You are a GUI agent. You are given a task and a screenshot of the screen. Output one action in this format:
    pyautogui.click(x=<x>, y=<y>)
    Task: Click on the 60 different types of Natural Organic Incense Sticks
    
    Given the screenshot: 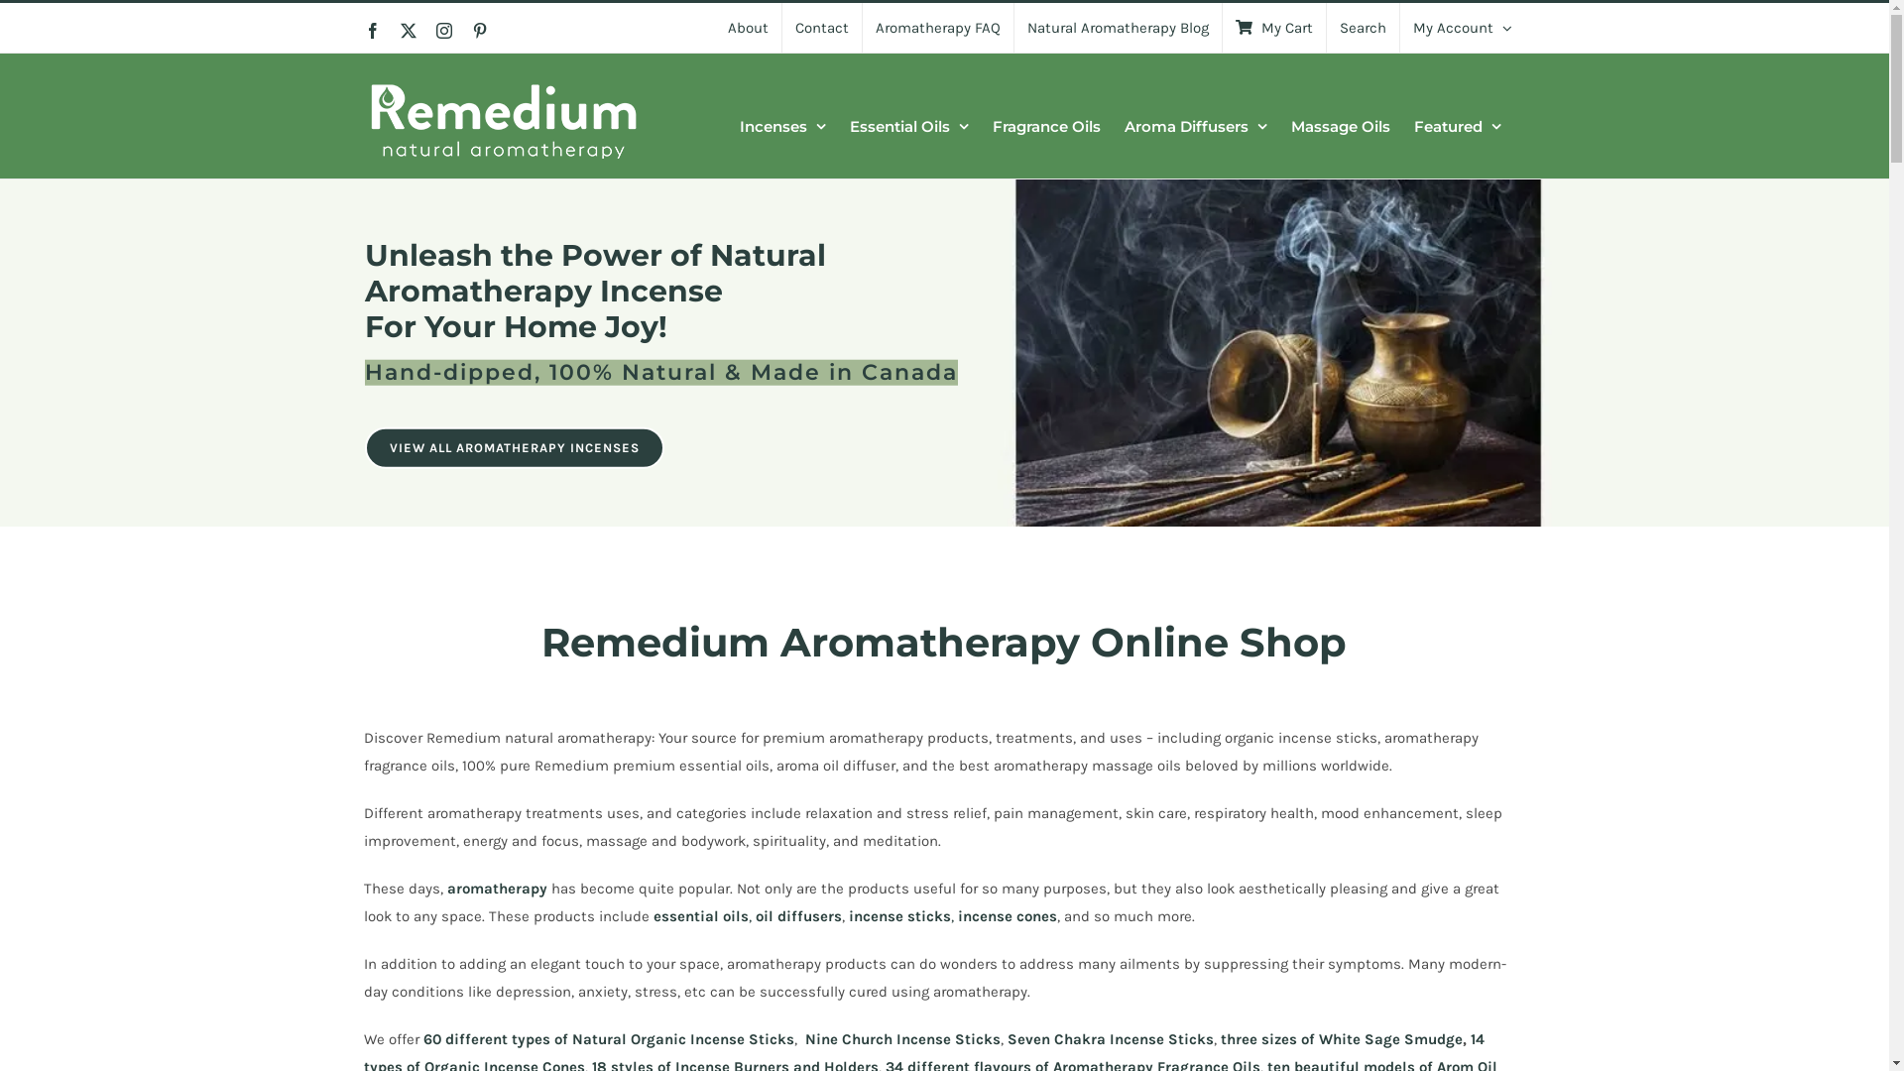 What is the action you would take?
    pyautogui.click(x=609, y=1039)
    